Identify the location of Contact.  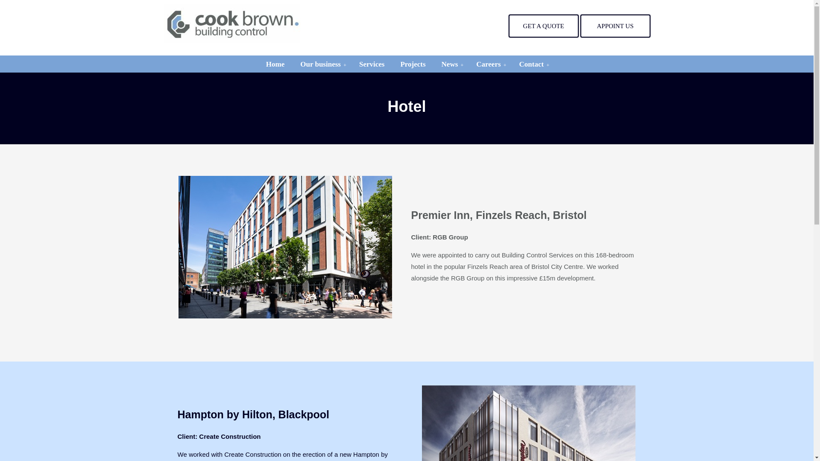
(533, 64).